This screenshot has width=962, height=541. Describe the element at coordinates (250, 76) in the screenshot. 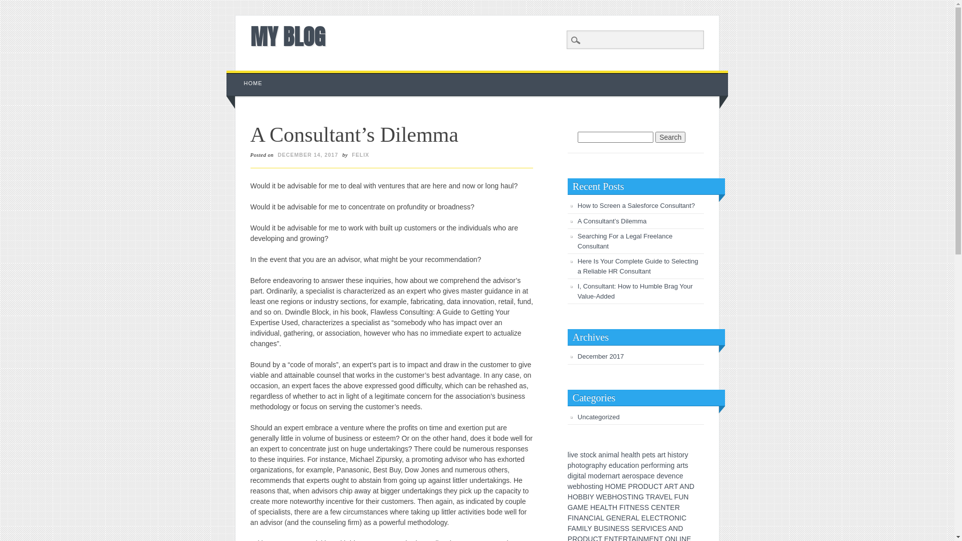

I see `Skip to content` at that location.